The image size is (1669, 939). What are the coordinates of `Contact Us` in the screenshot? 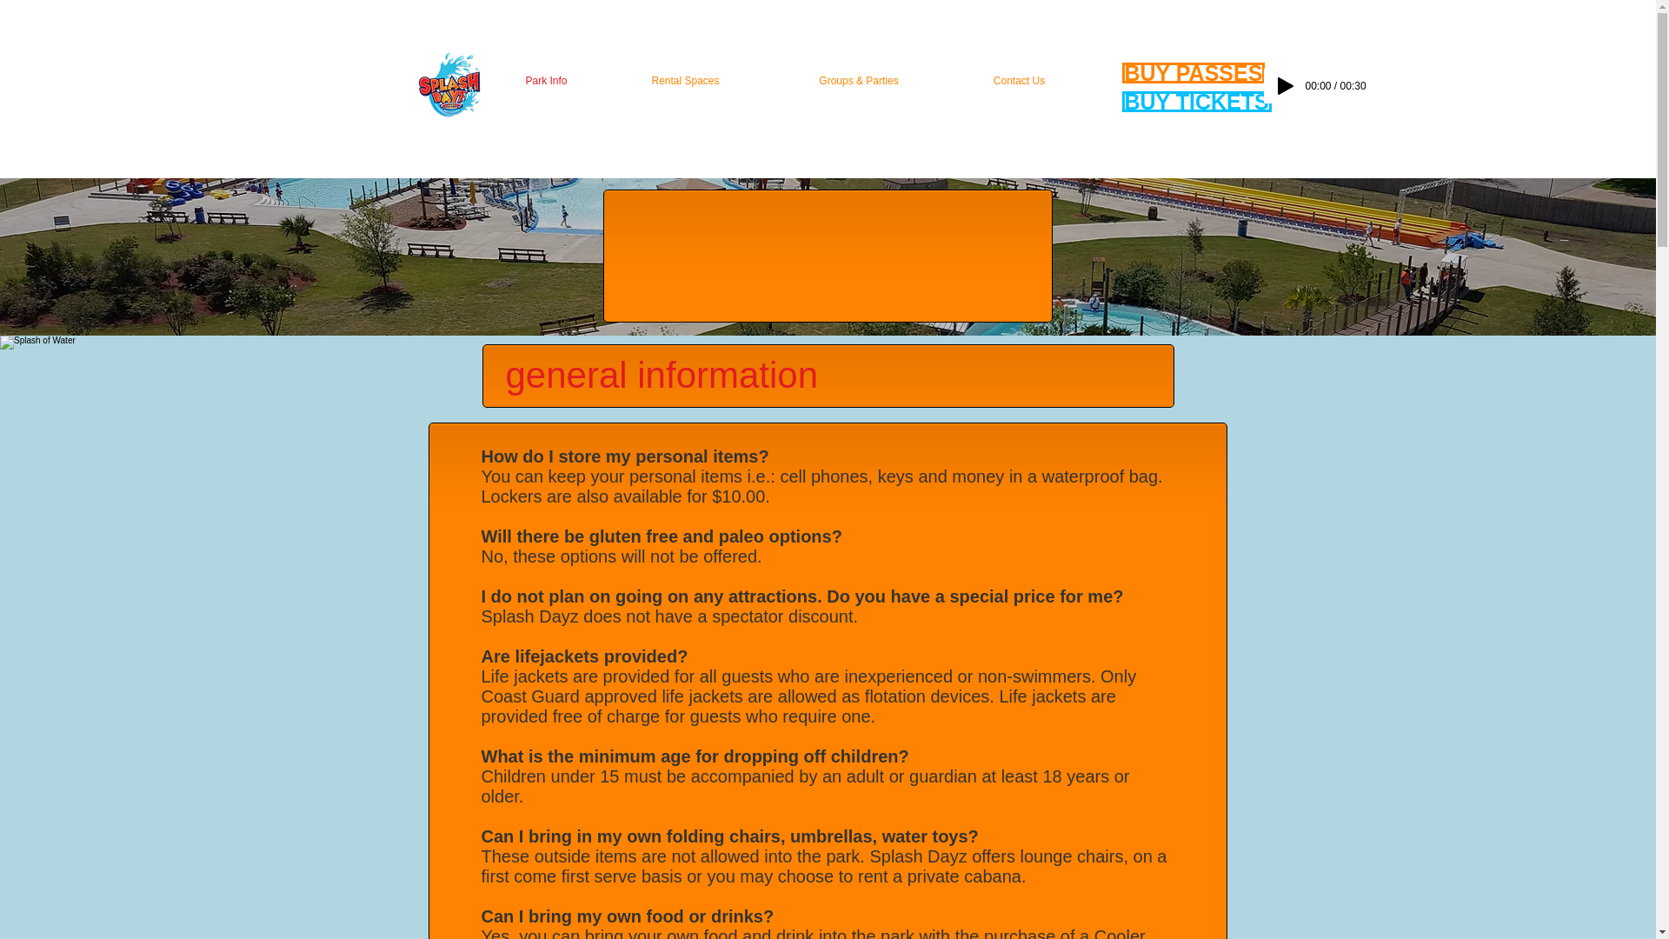 It's located at (1019, 80).